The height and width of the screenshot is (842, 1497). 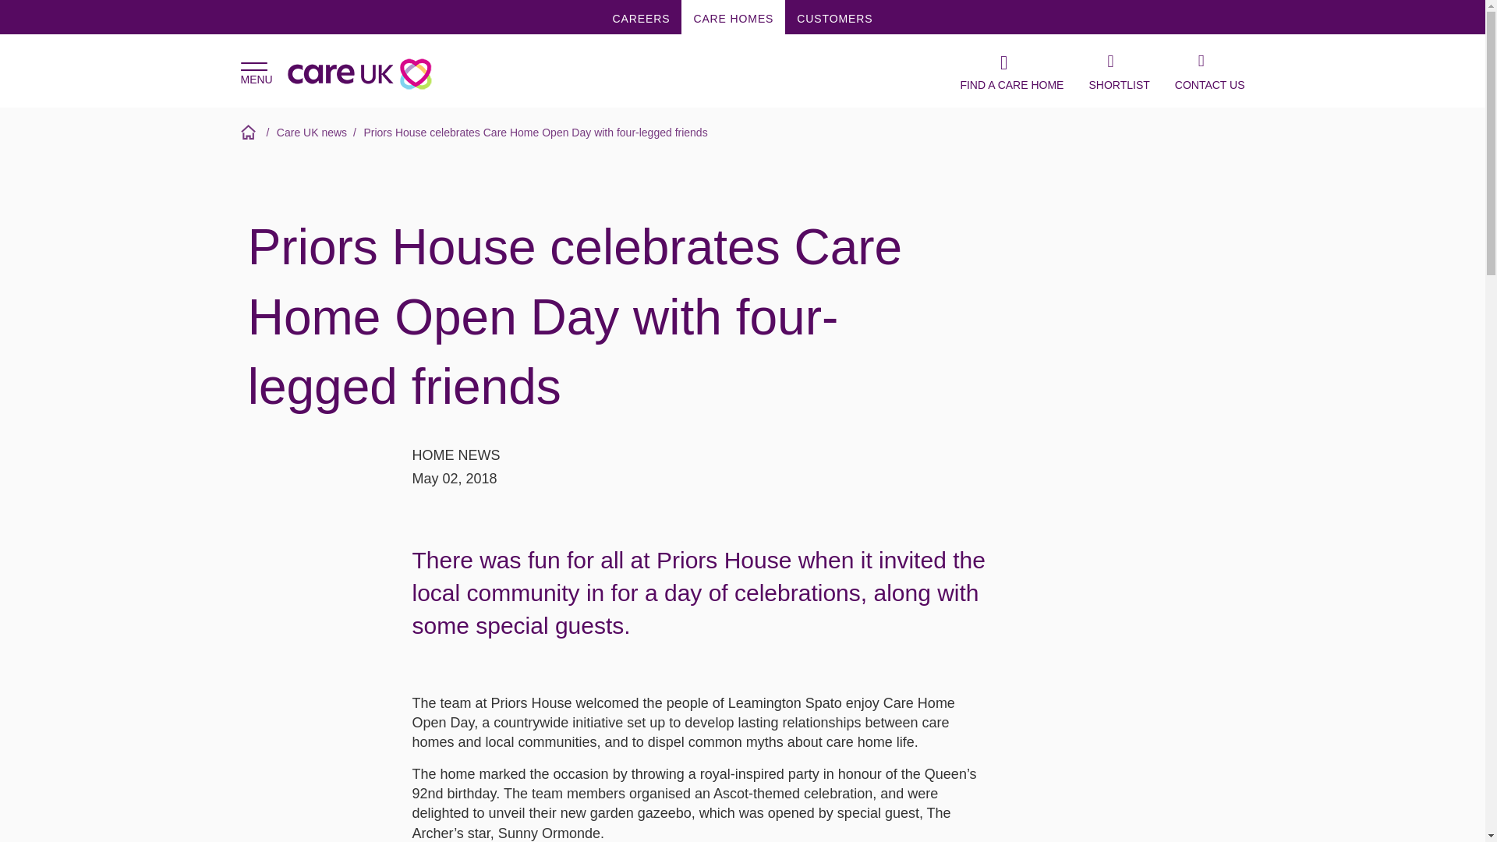 What do you see at coordinates (733, 17) in the screenshot?
I see `CARE HOMES` at bounding box center [733, 17].